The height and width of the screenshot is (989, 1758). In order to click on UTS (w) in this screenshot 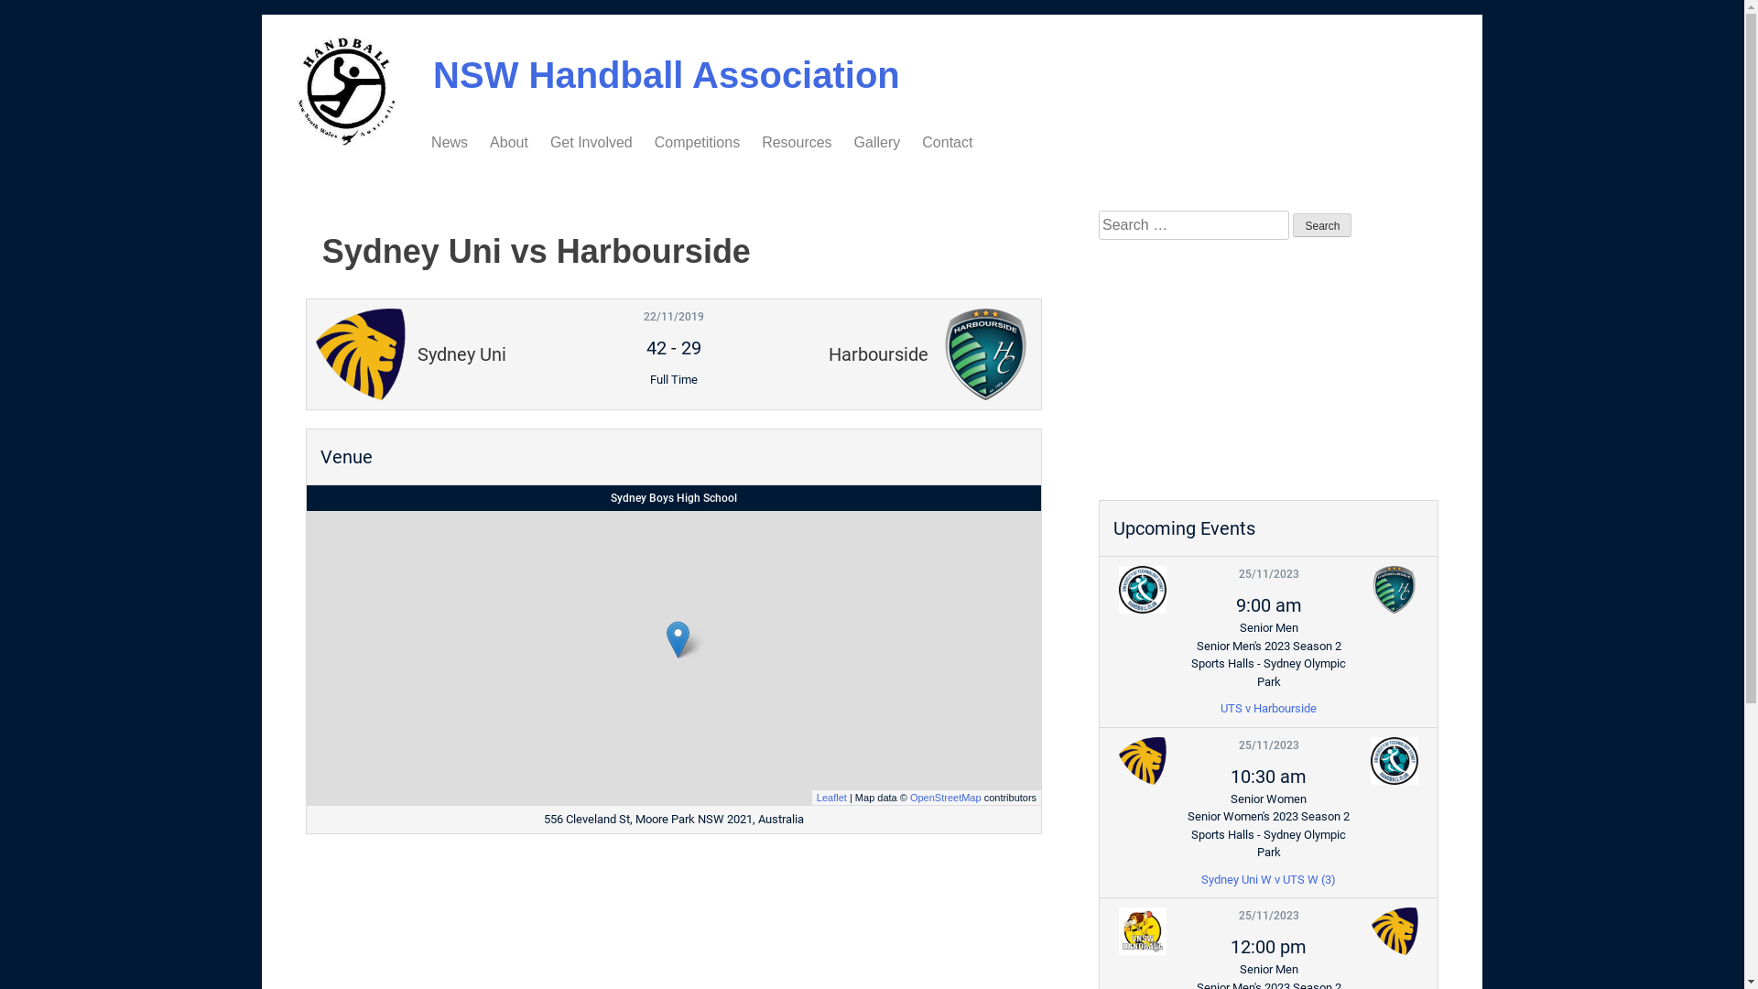, I will do `click(1394, 760)`.